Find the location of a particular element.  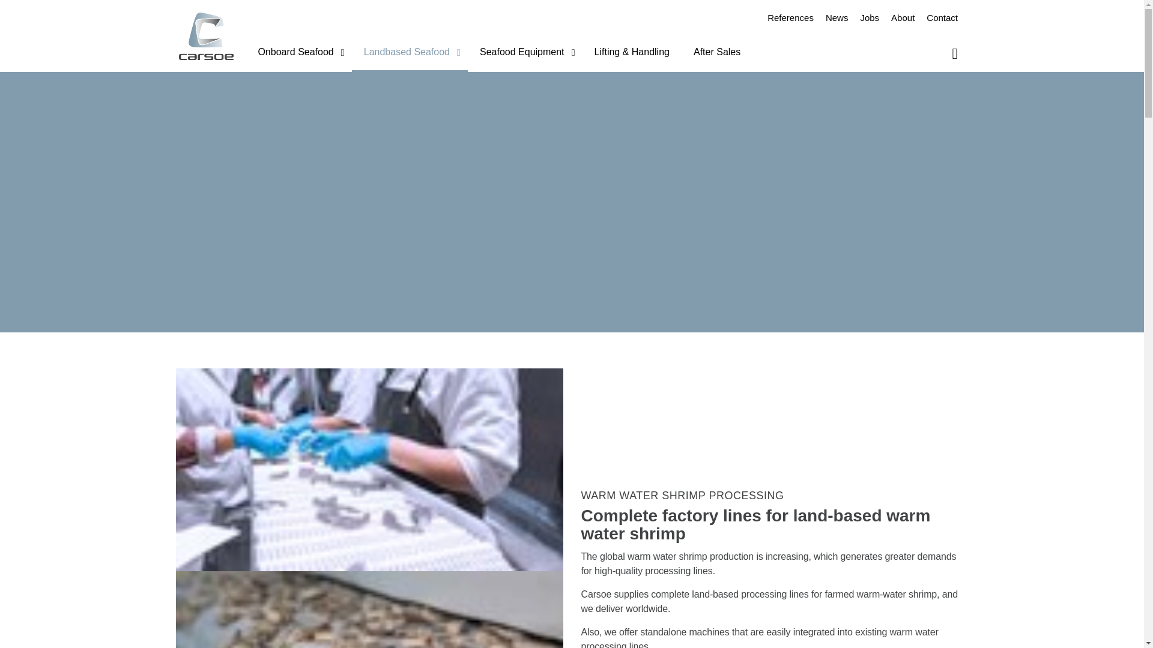

Contact is located at coordinates (942, 18).